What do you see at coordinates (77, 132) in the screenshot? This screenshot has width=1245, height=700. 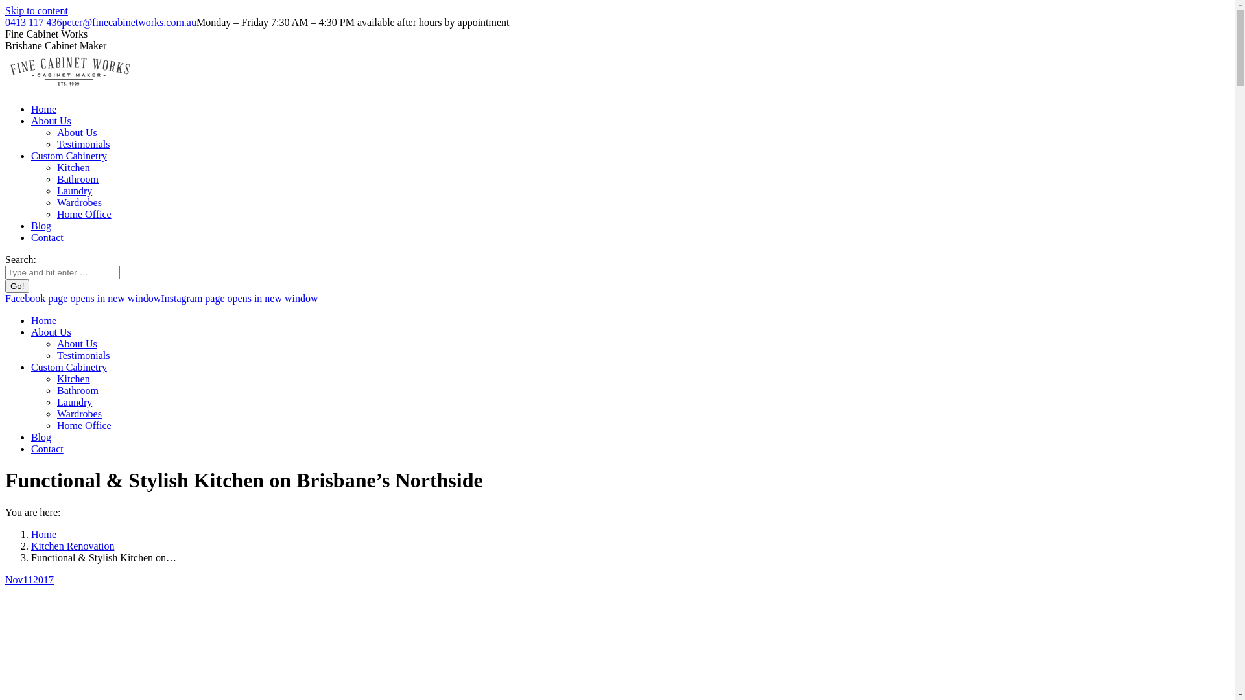 I see `About Us` at bounding box center [77, 132].